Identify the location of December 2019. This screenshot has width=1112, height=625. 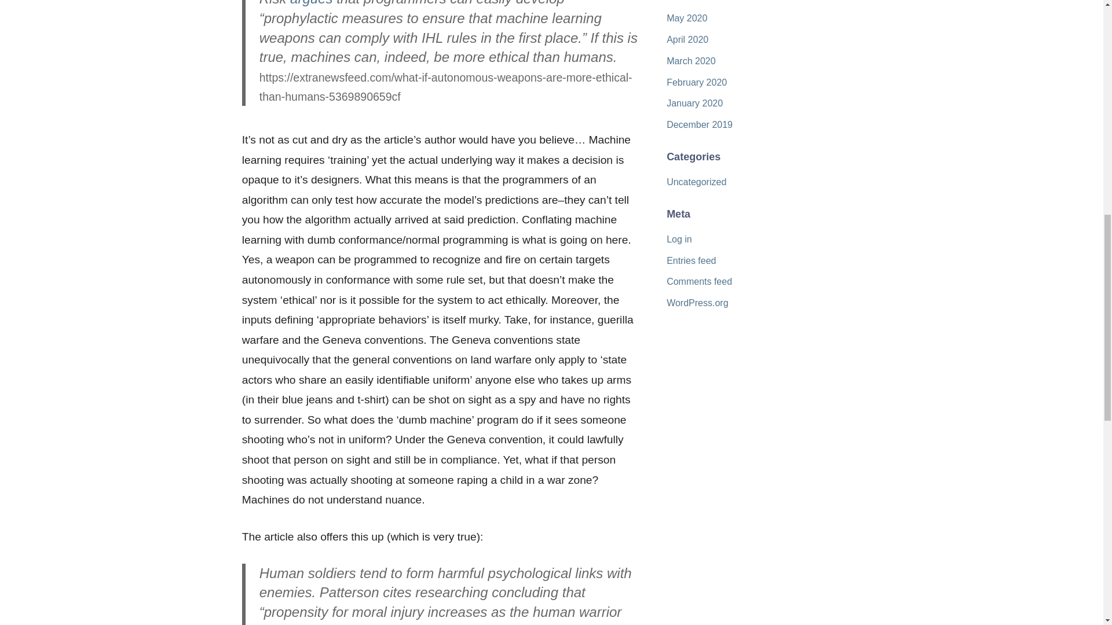
(700, 124).